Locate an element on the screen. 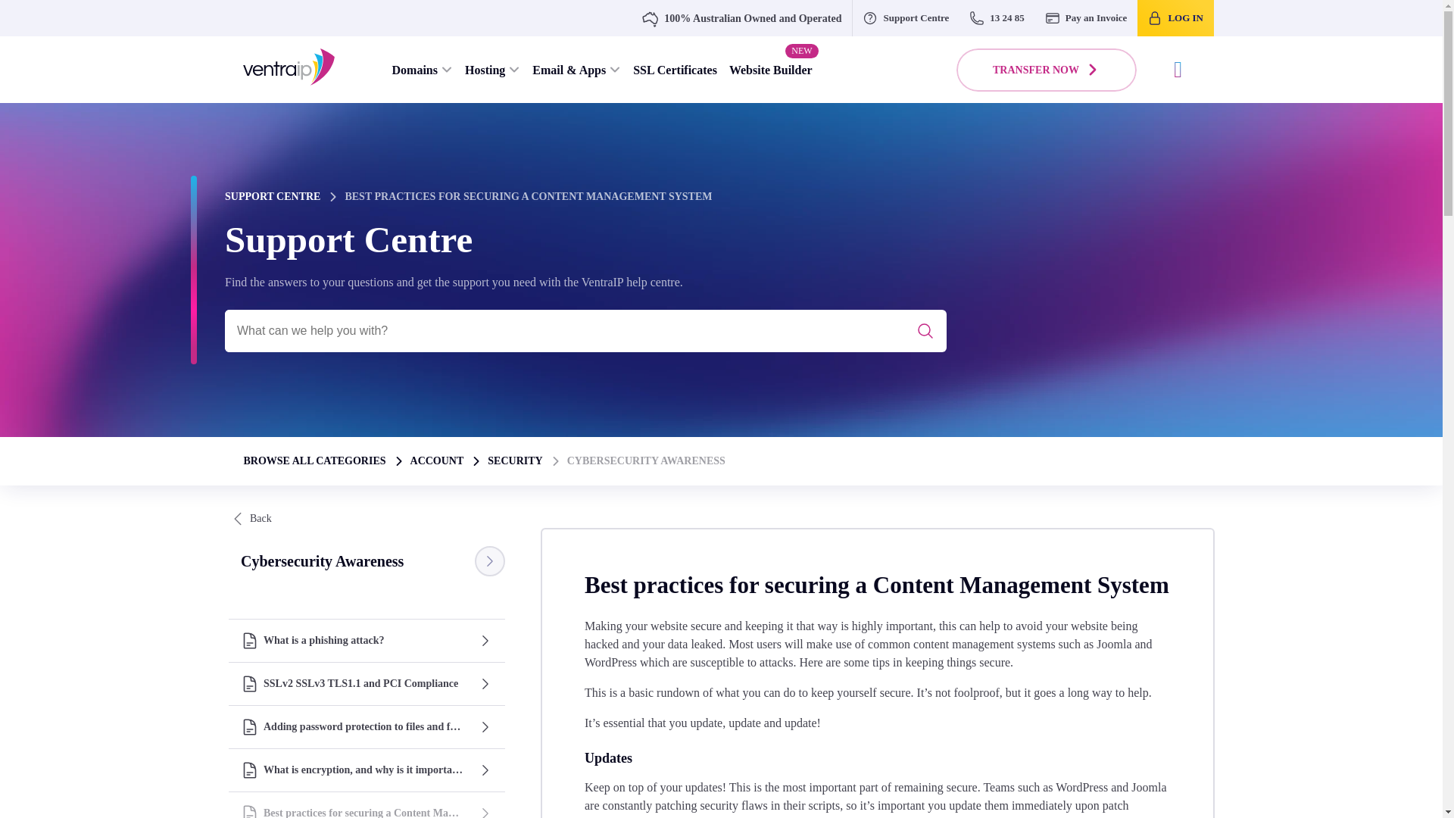 The image size is (1454, 818). SSL Certificates is located at coordinates (674, 70).